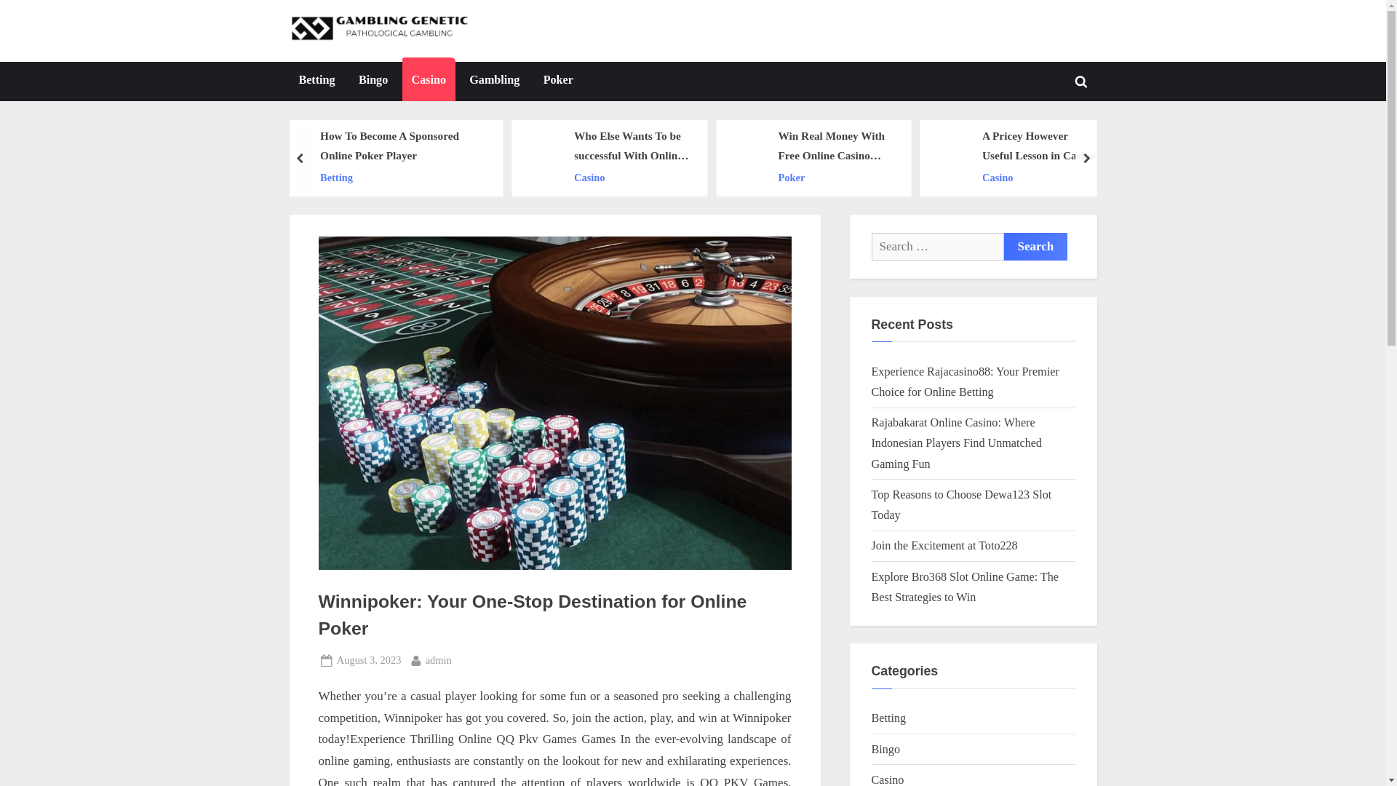 The width and height of the screenshot is (1397, 786). What do you see at coordinates (400, 146) in the screenshot?
I see `How To Become A Sponsored Online Poker Player` at bounding box center [400, 146].